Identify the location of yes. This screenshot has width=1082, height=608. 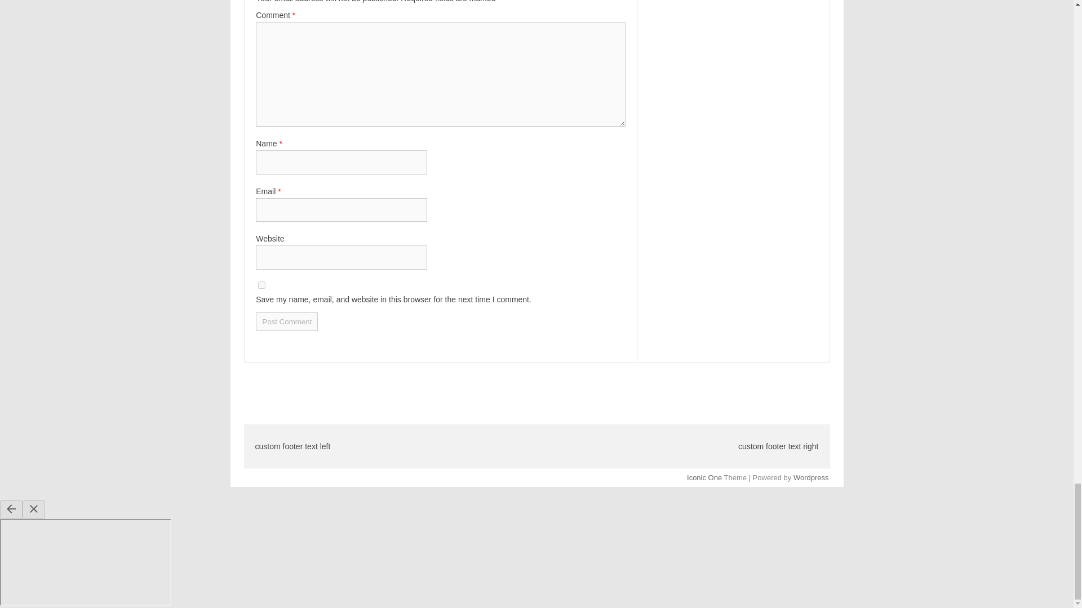
(261, 285).